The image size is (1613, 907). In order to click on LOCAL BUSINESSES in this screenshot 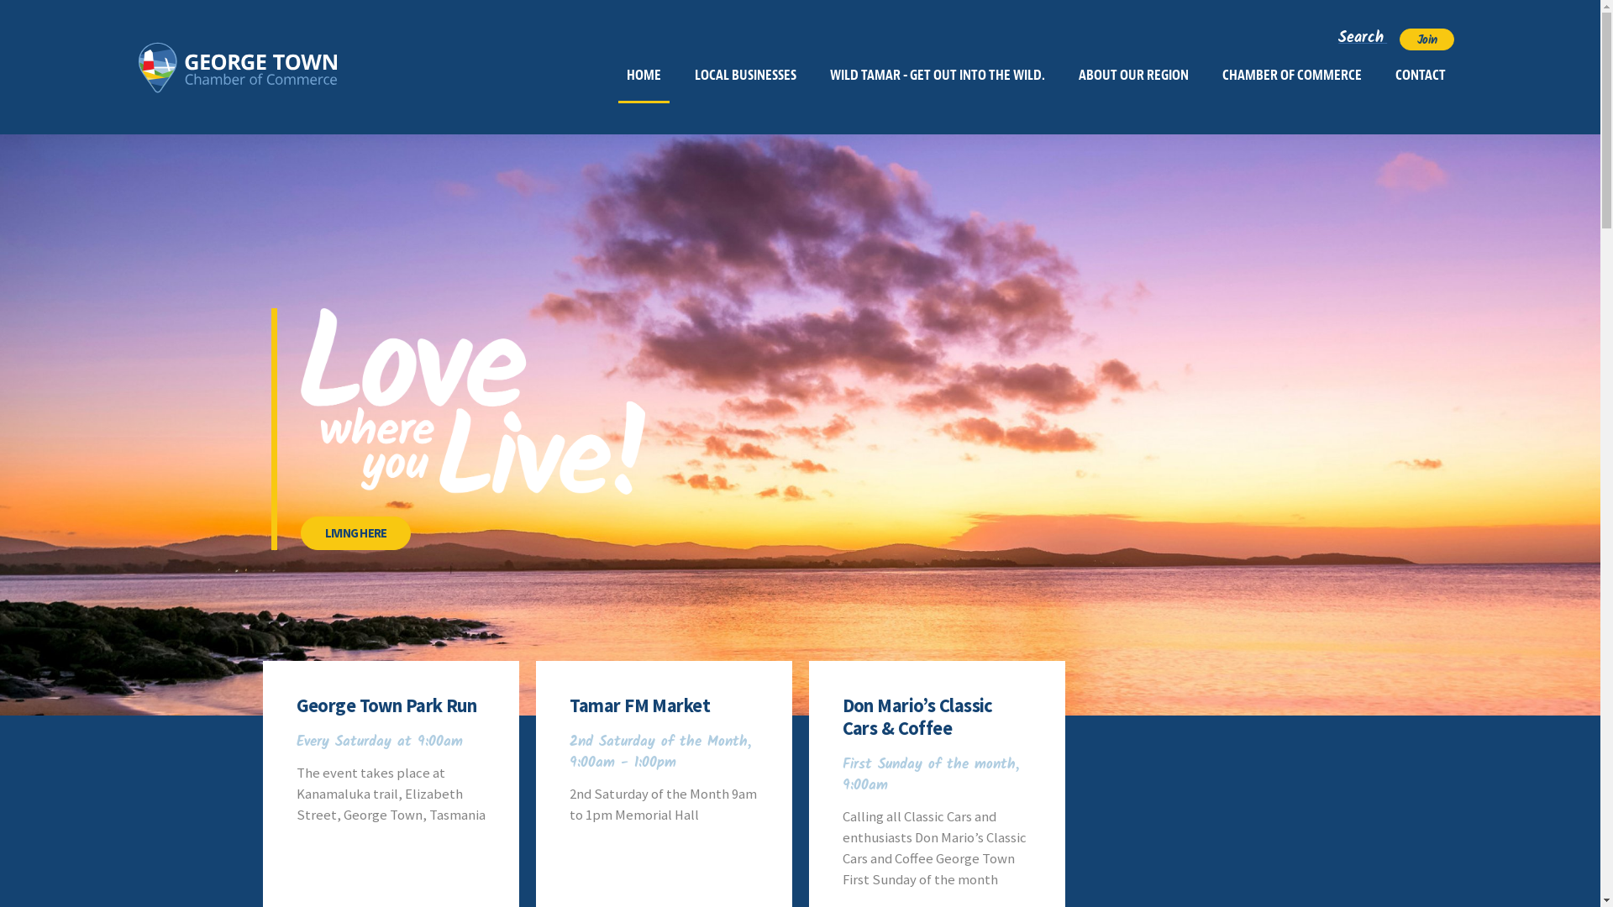, I will do `click(746, 76)`.